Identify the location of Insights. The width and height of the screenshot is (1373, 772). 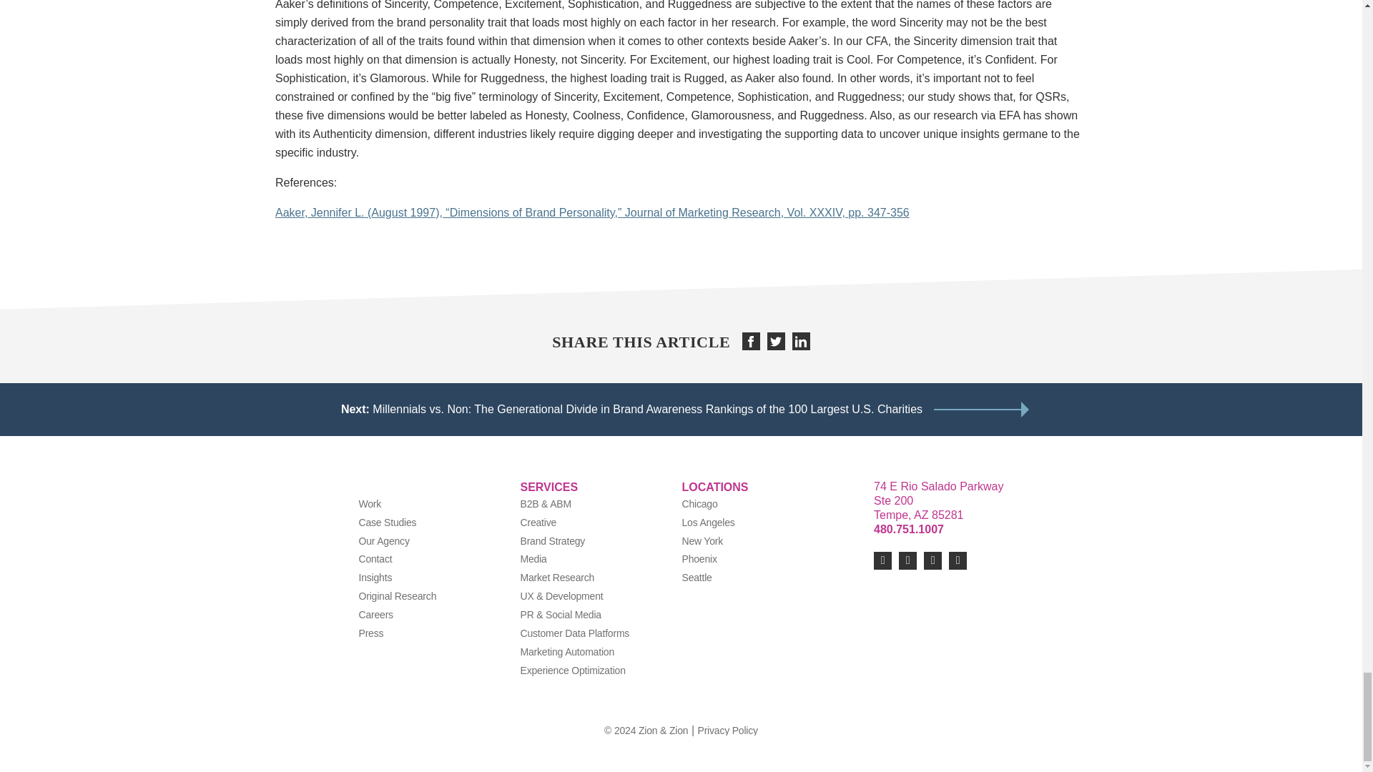
(375, 578).